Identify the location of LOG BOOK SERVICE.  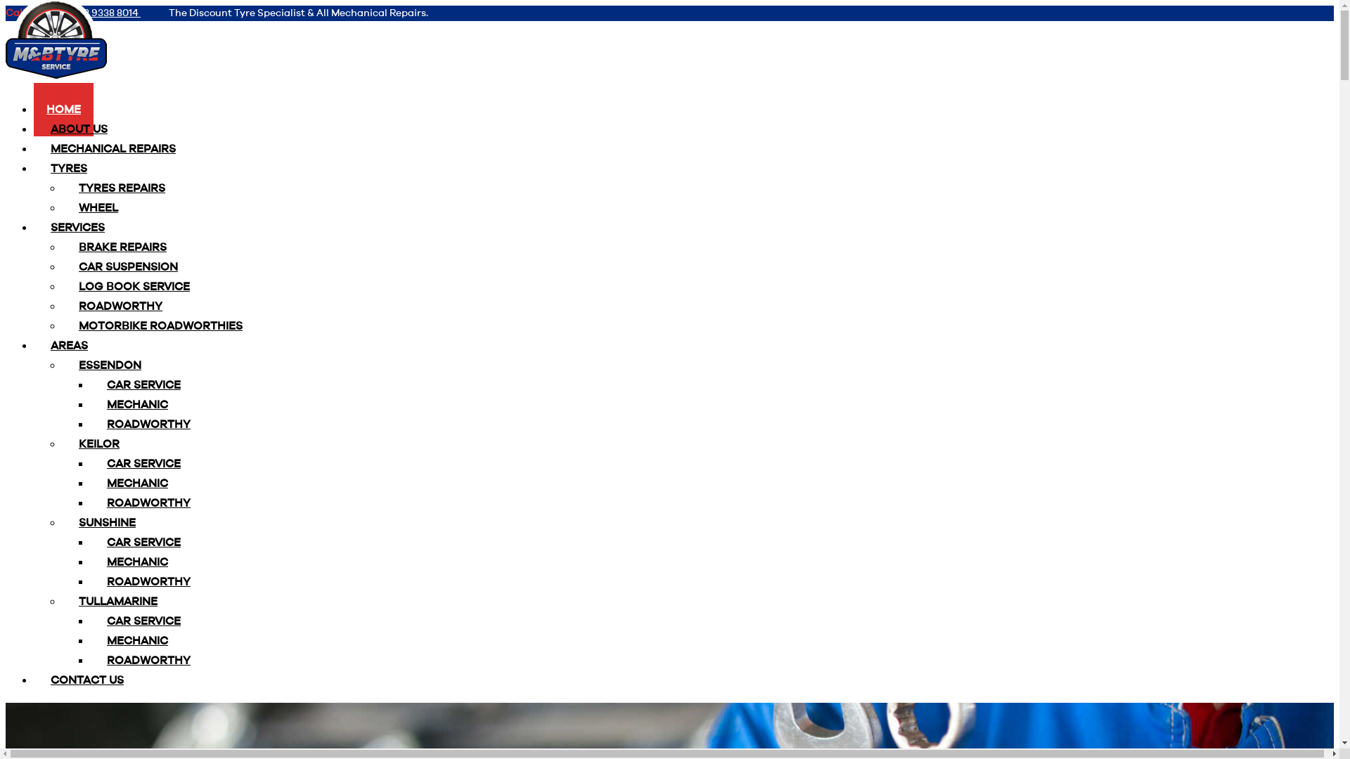
(134, 287).